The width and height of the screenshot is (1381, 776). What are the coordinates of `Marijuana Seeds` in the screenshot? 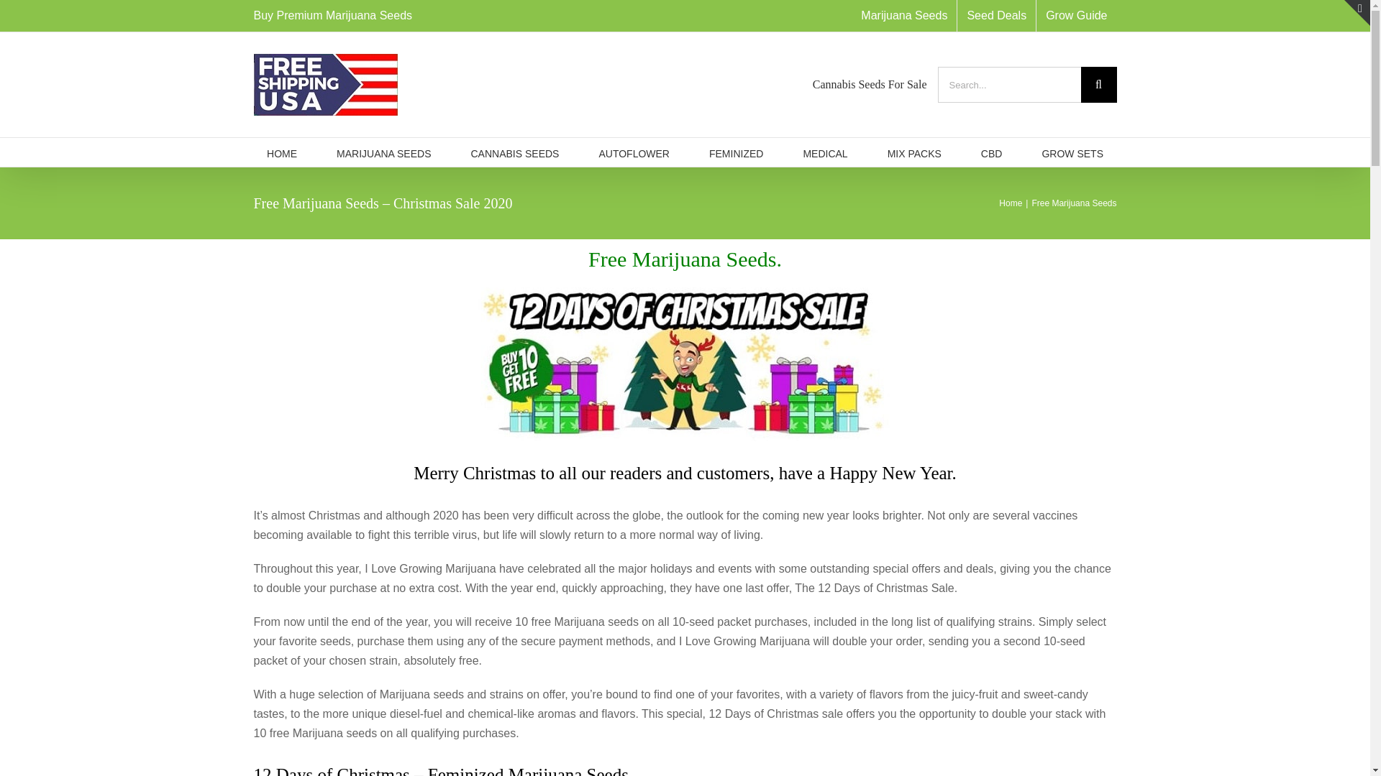 It's located at (281, 152).